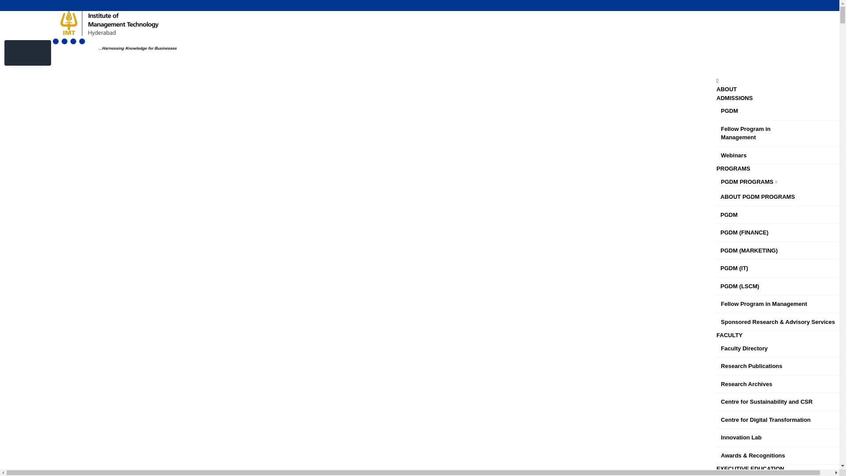 This screenshot has width=846, height=476. Describe the element at coordinates (777, 215) in the screenshot. I see `PGDM` at that location.